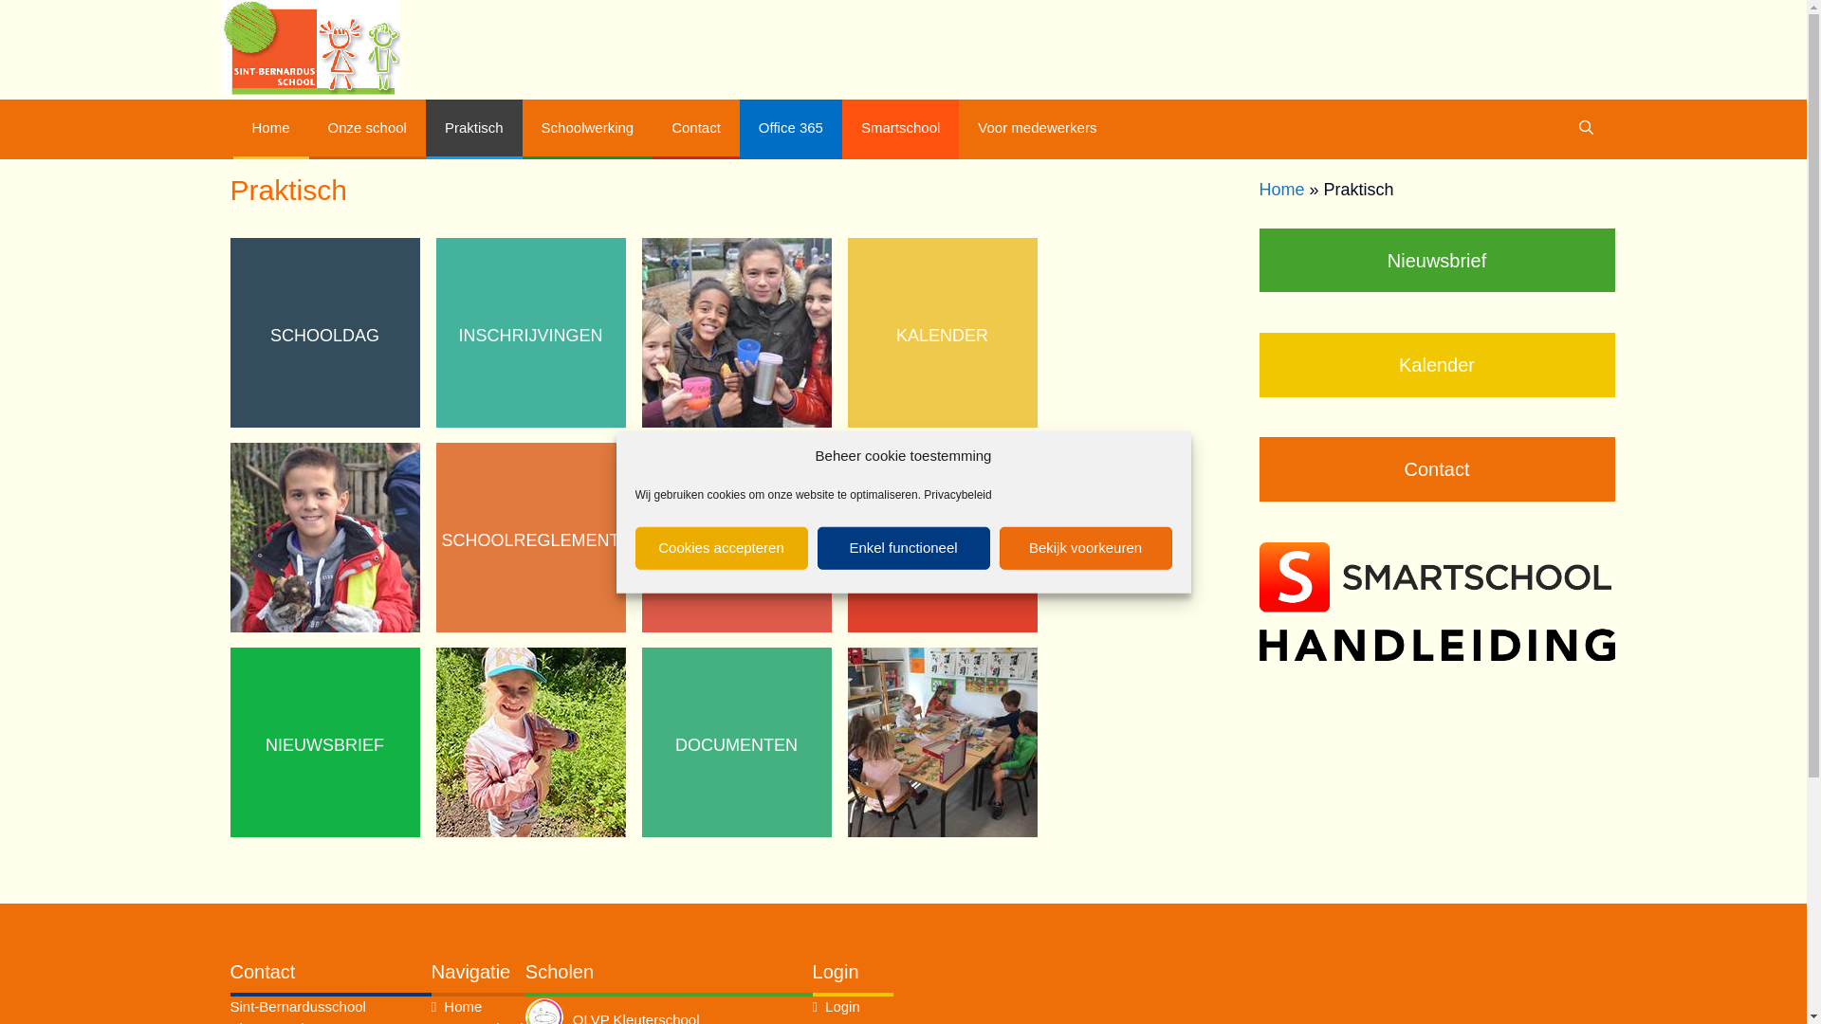 This screenshot has width=1821, height=1024. What do you see at coordinates (474, 129) in the screenshot?
I see `Praktisch` at bounding box center [474, 129].